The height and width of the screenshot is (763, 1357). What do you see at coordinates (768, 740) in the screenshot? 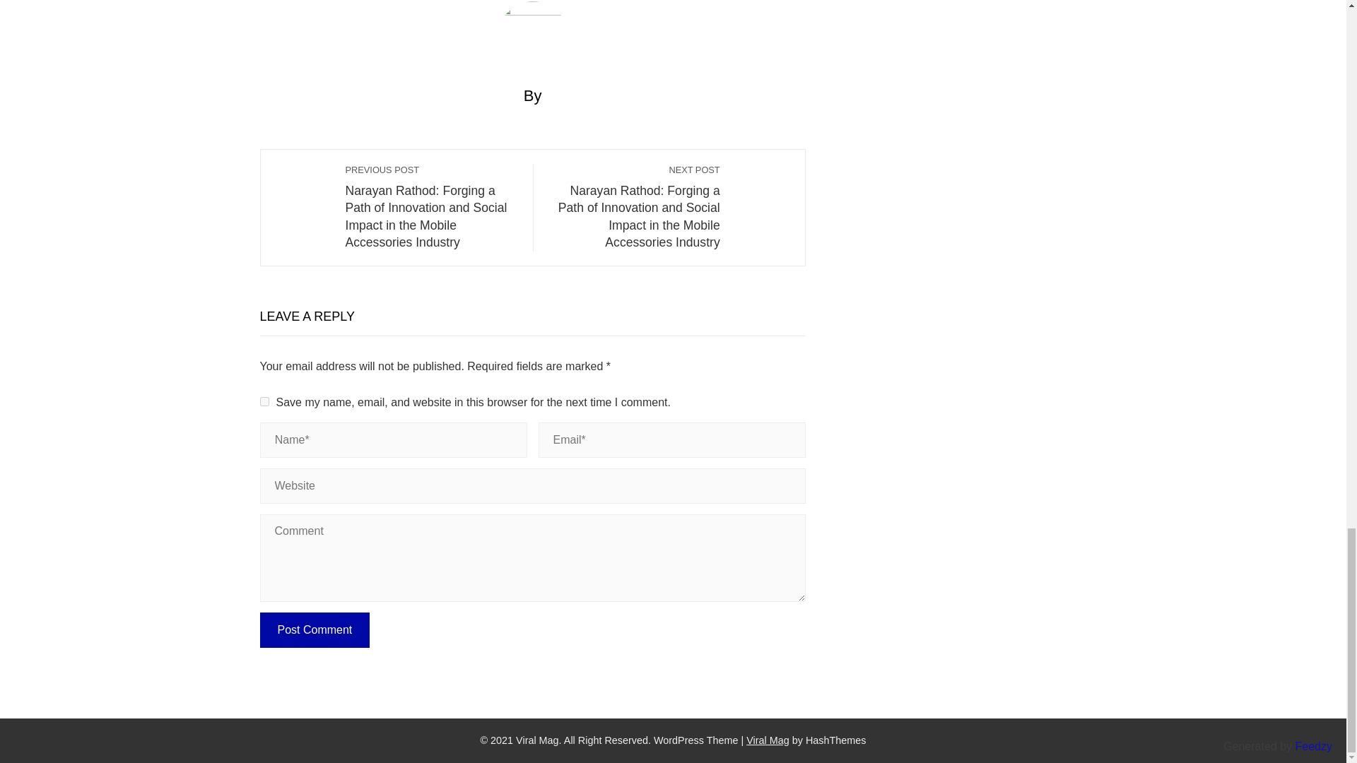
I see `Viral Mag` at bounding box center [768, 740].